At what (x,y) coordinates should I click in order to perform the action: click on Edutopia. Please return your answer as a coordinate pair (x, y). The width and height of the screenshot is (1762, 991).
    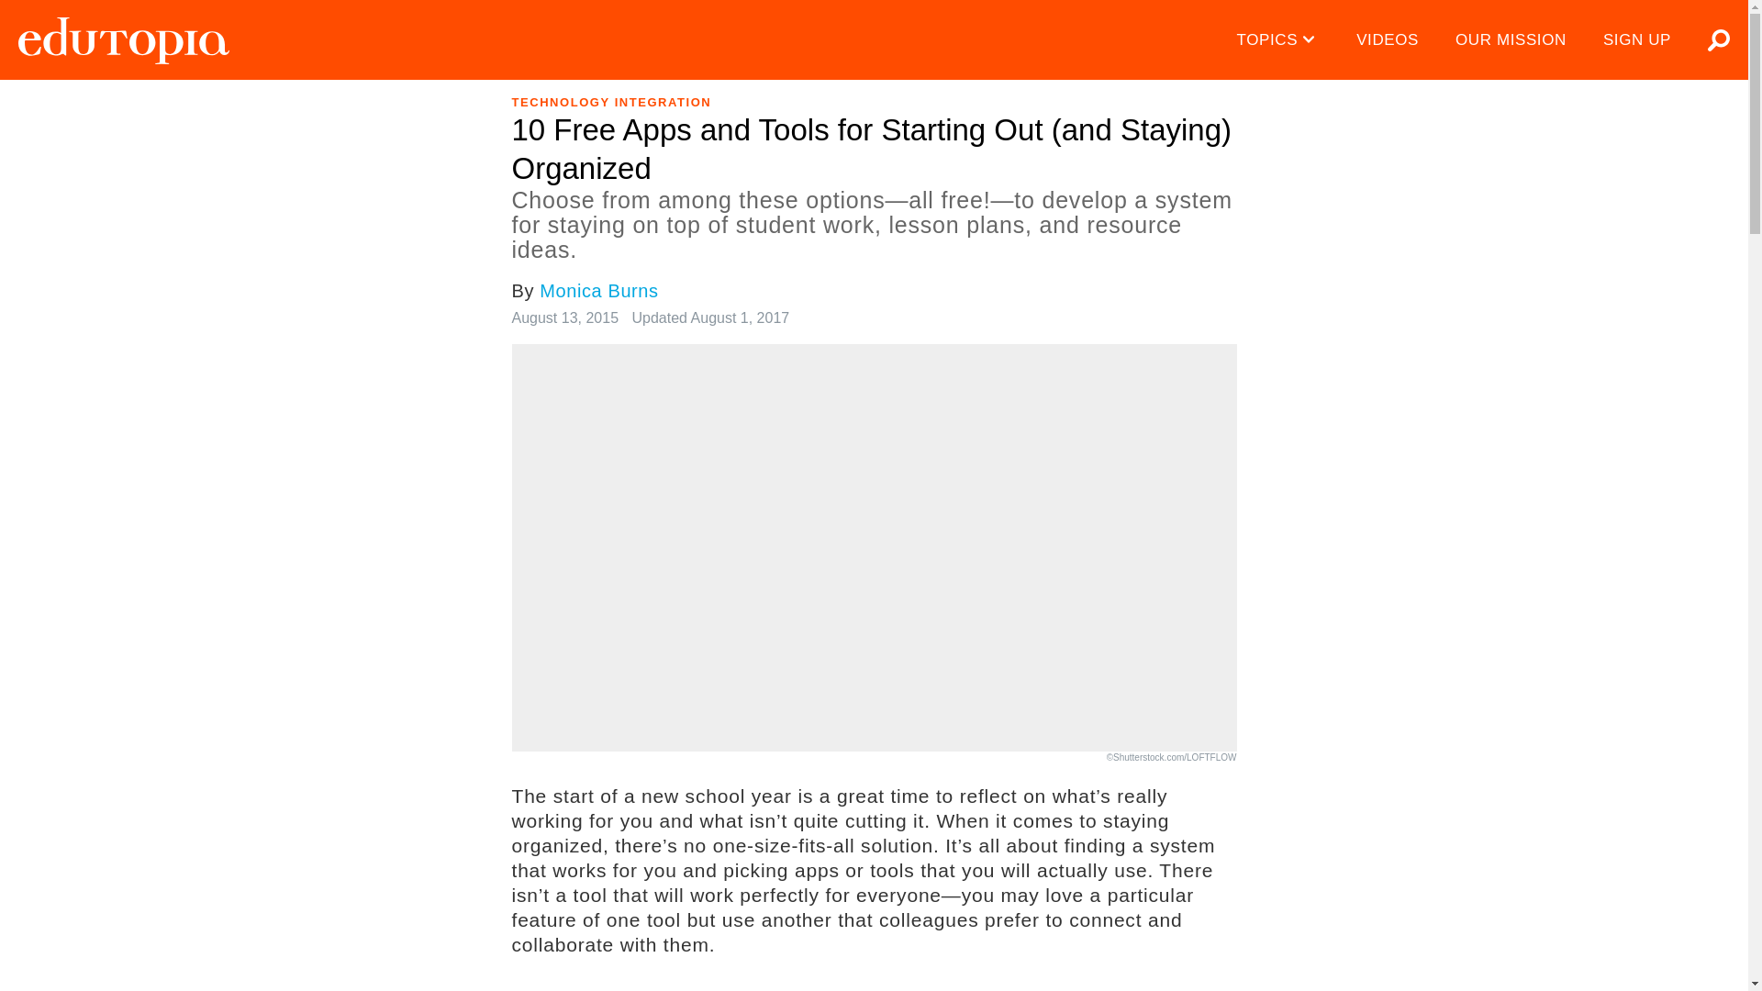
    Looking at the image, I should click on (123, 40).